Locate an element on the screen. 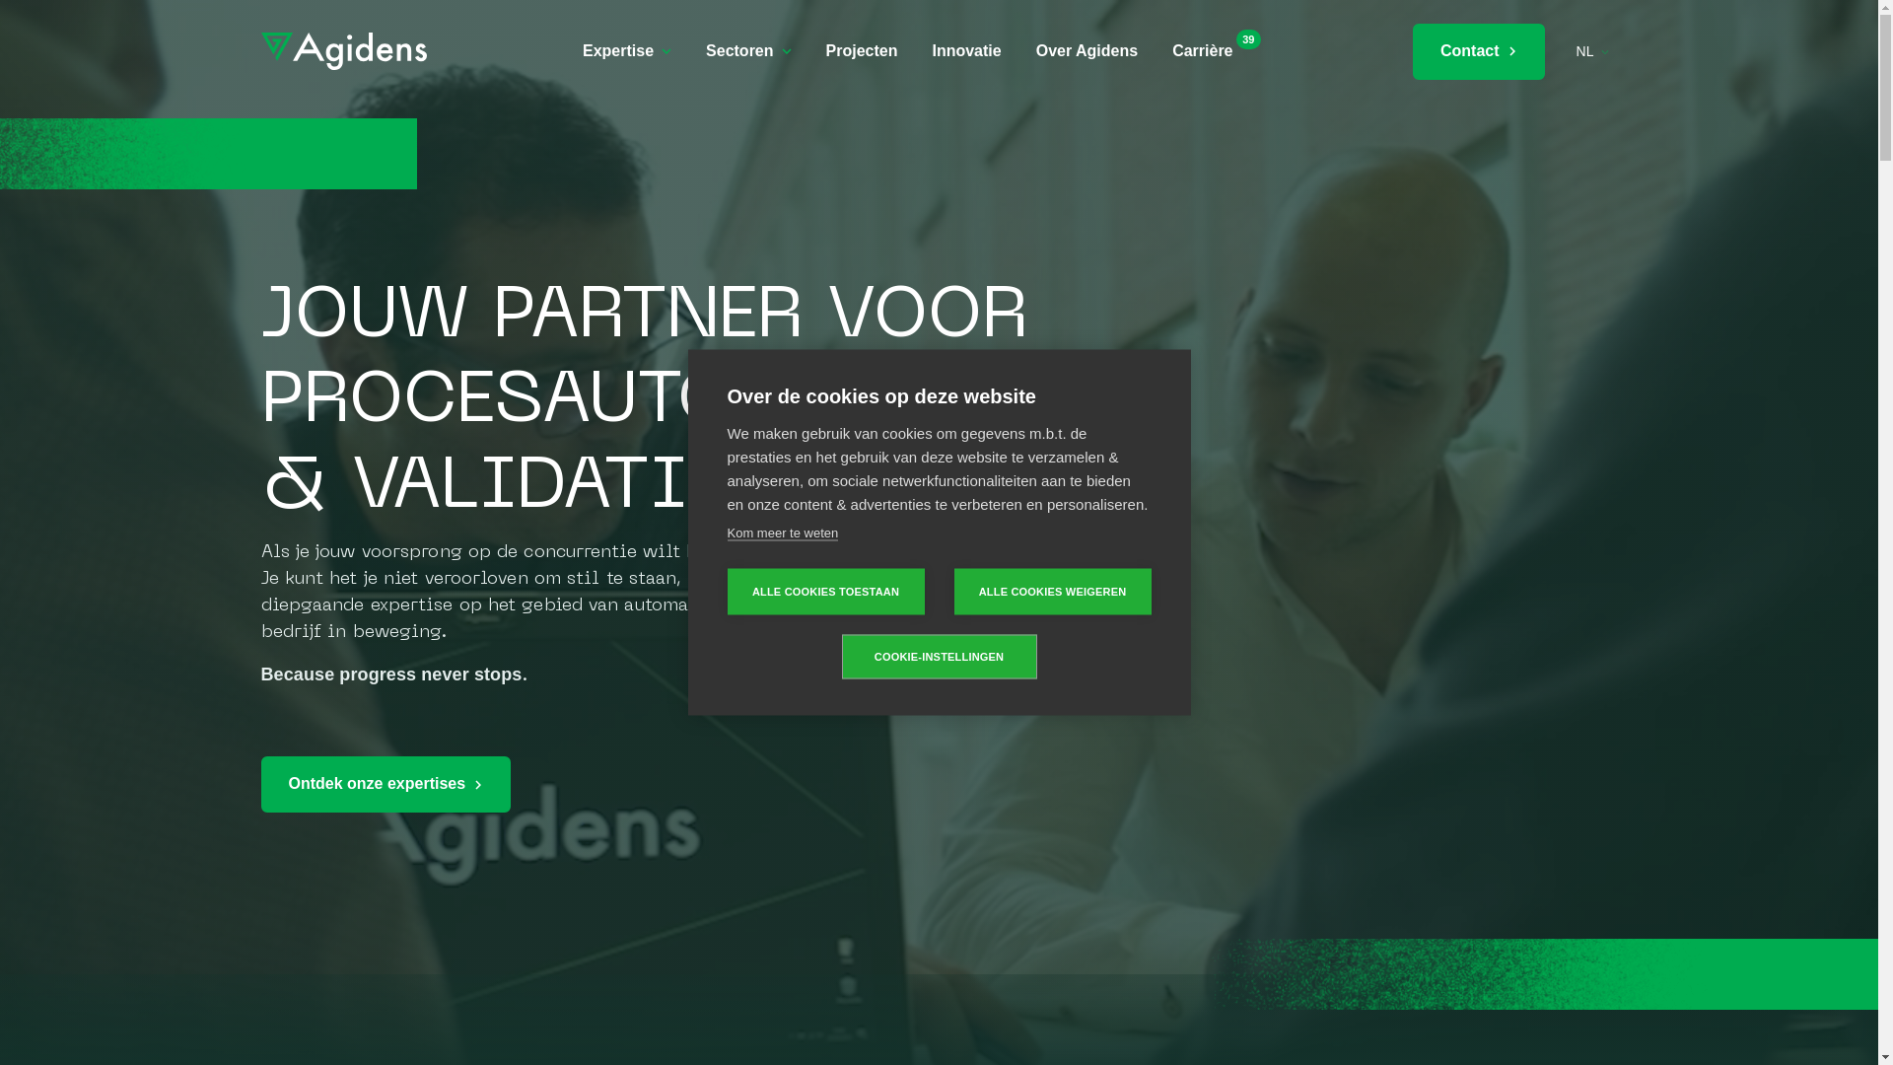  Ontdek onze expertises is located at coordinates (386, 785).